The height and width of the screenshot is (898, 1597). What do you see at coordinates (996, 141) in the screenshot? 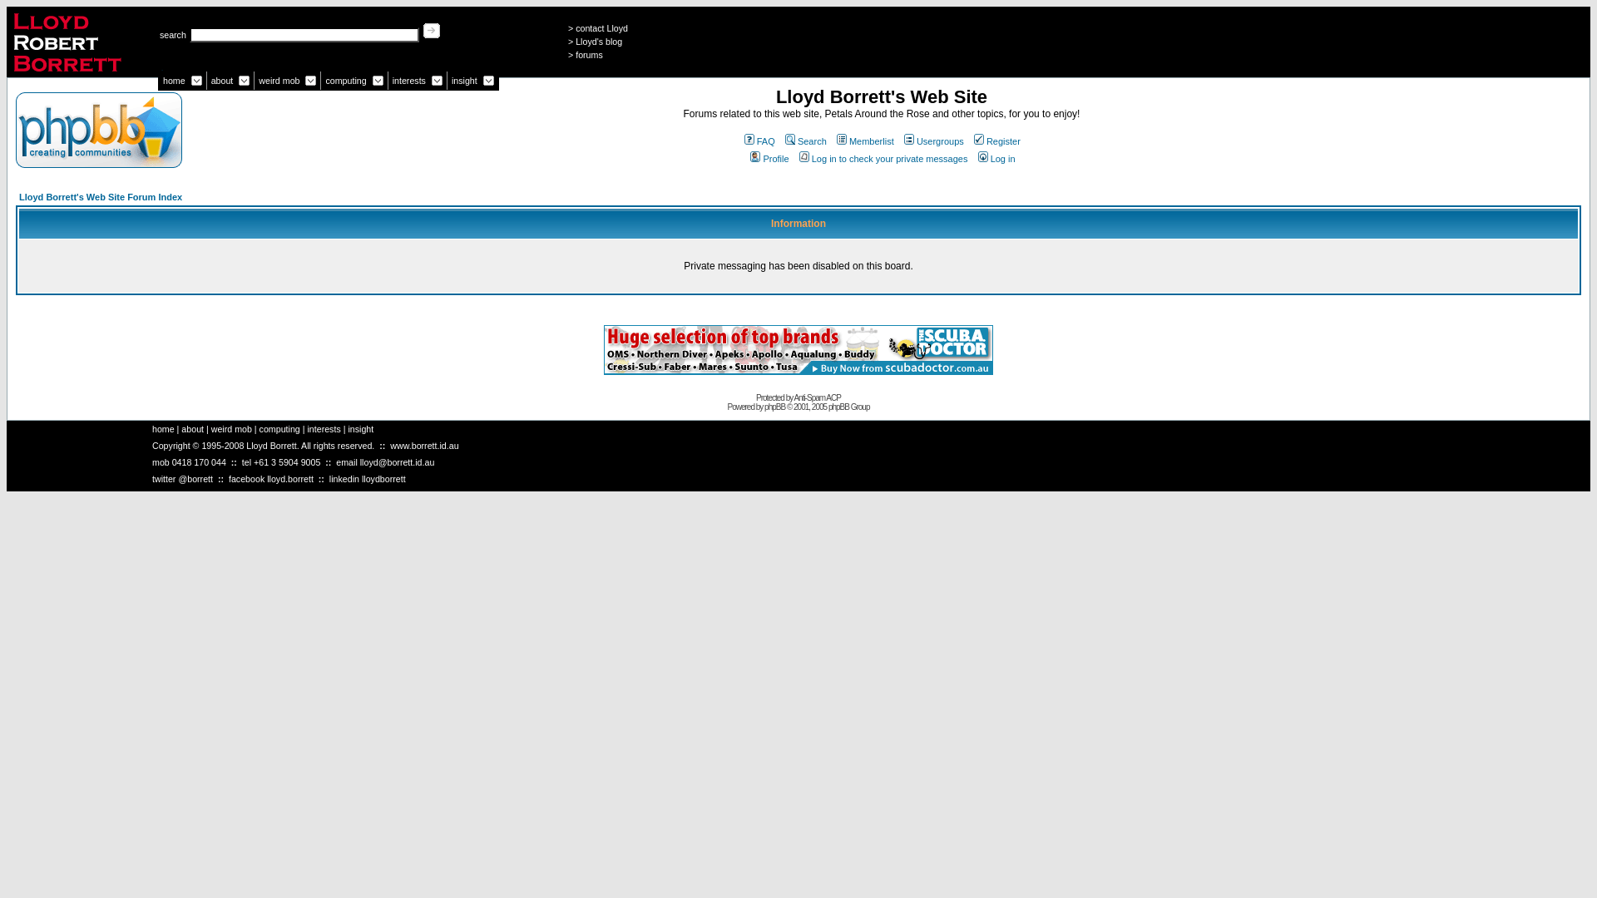
I see `Register` at bounding box center [996, 141].